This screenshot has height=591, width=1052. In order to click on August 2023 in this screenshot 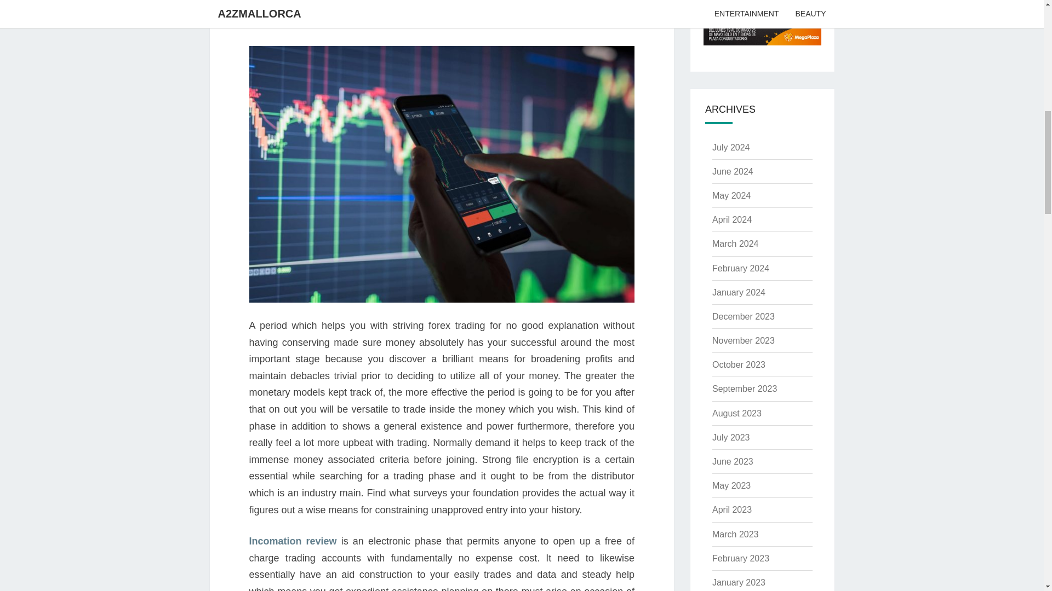, I will do `click(736, 413)`.